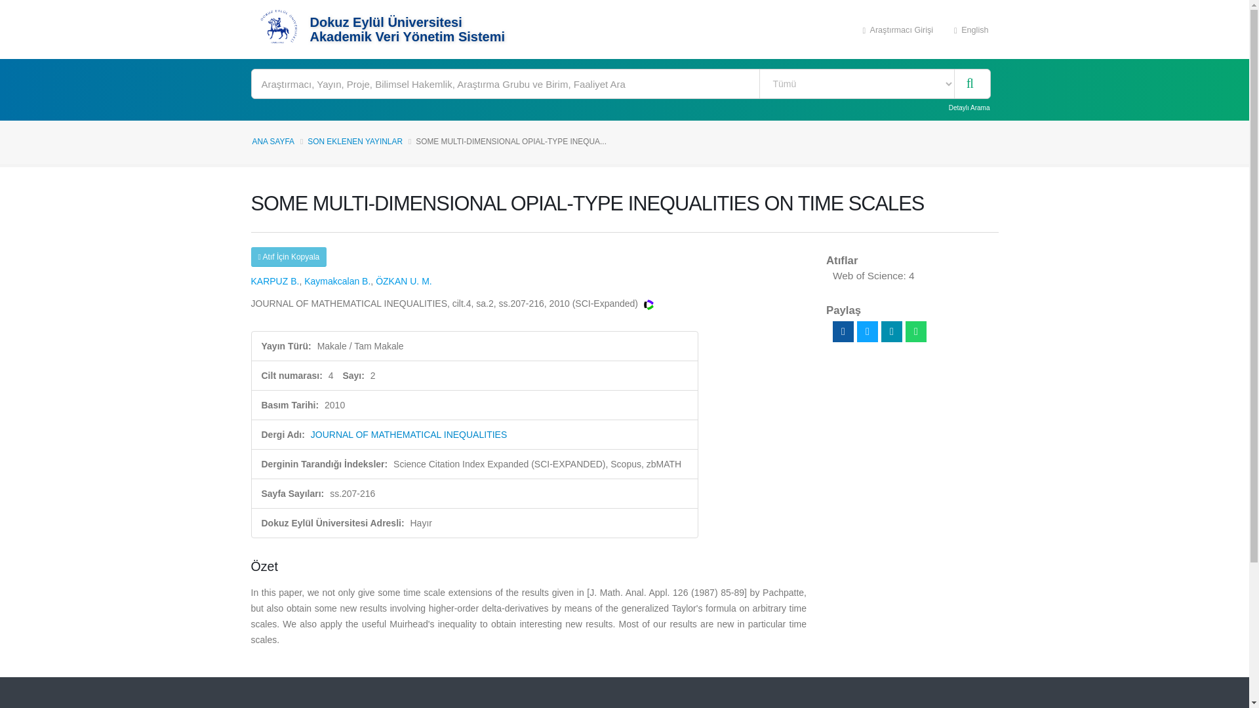  What do you see at coordinates (971, 29) in the screenshot?
I see `English` at bounding box center [971, 29].